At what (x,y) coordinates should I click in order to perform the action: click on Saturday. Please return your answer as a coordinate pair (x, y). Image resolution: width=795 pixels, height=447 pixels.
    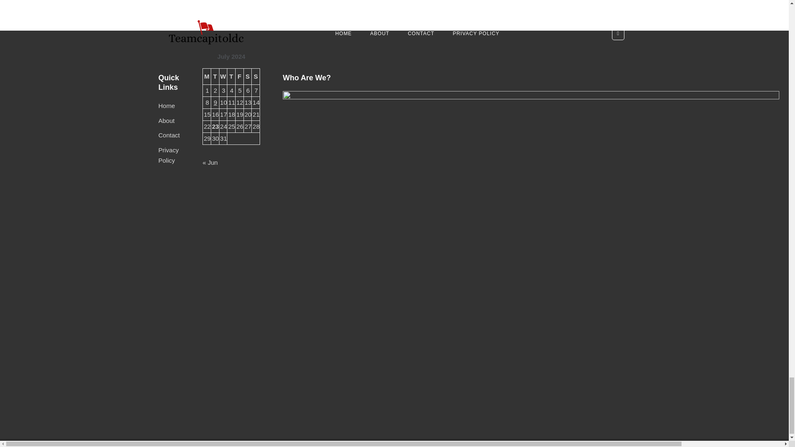
    Looking at the image, I should click on (248, 76).